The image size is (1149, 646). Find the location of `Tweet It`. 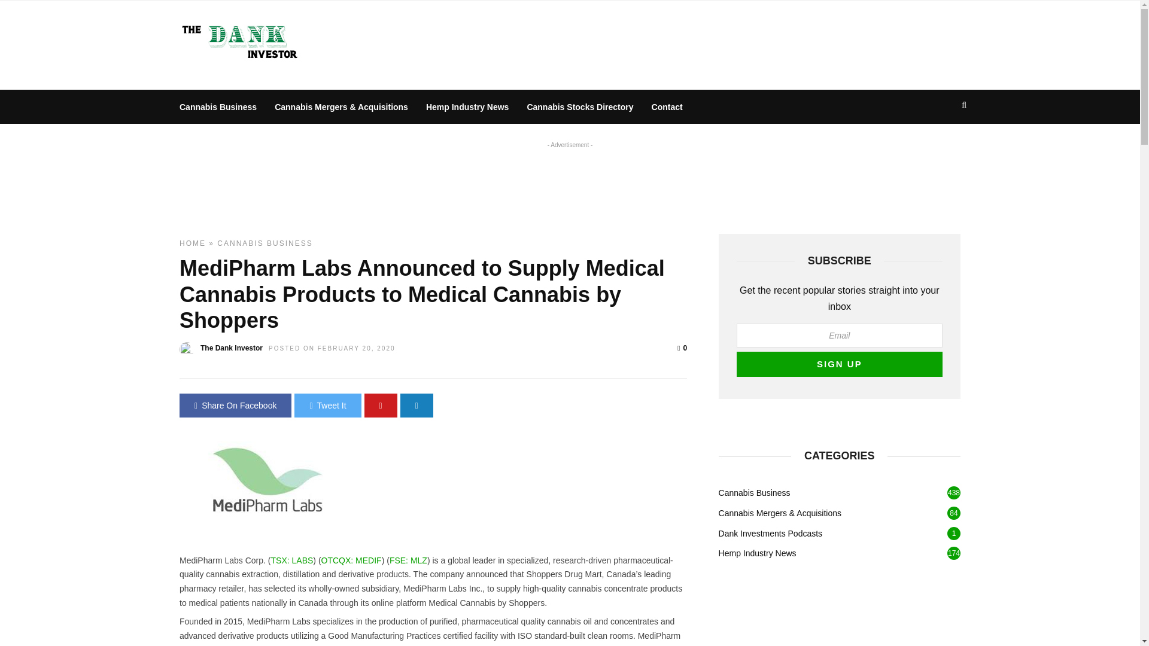

Tweet It is located at coordinates (327, 405).